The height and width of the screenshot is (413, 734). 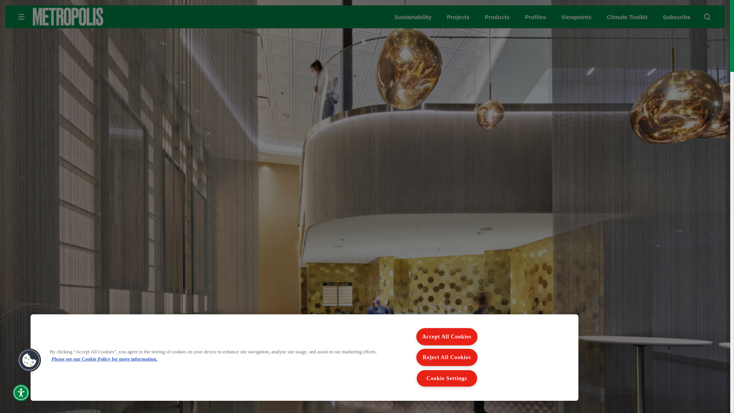 What do you see at coordinates (21, 392) in the screenshot?
I see `Accessibility Menu` at bounding box center [21, 392].